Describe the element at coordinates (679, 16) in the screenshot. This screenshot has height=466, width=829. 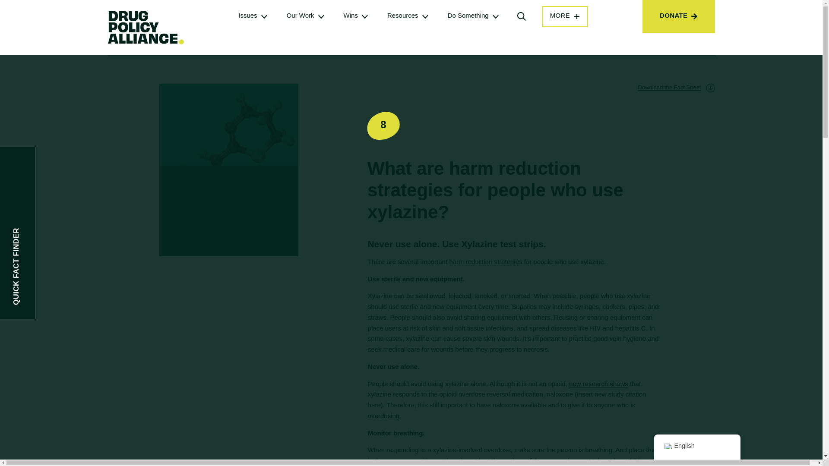
I see `DONATE` at that location.